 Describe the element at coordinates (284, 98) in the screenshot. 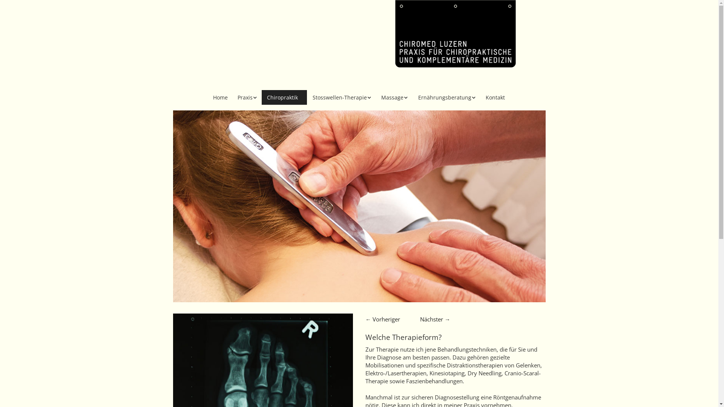

I see `Chiropraktik` at that location.